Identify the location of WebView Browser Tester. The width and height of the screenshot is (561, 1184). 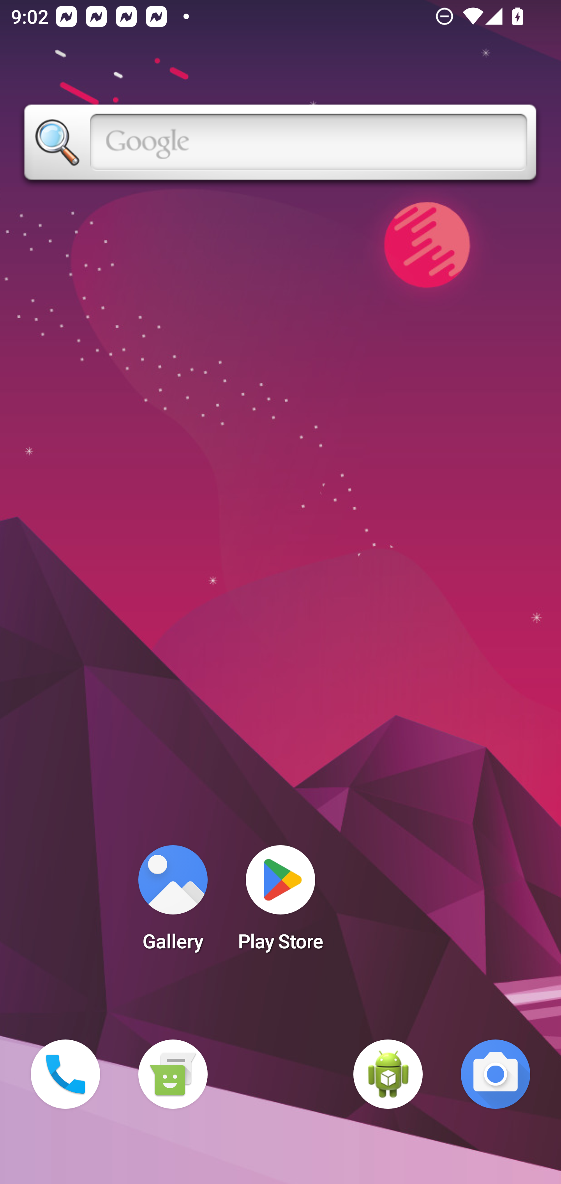
(388, 1074).